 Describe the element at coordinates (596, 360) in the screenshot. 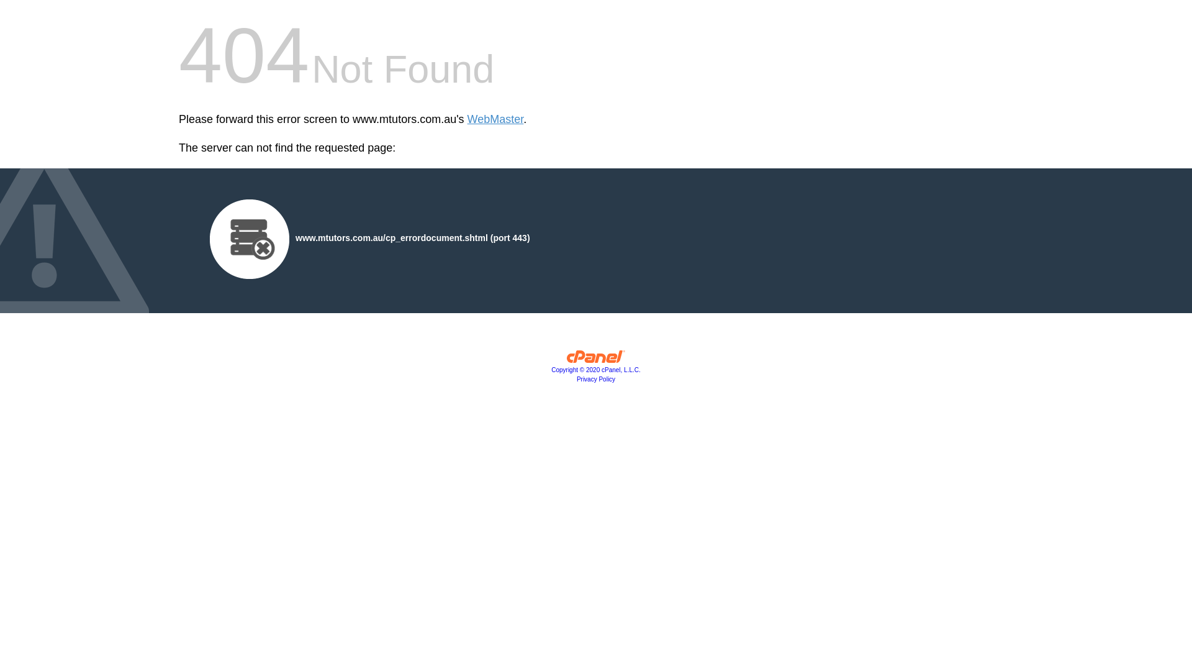

I see `cPanel, Inc.` at that location.